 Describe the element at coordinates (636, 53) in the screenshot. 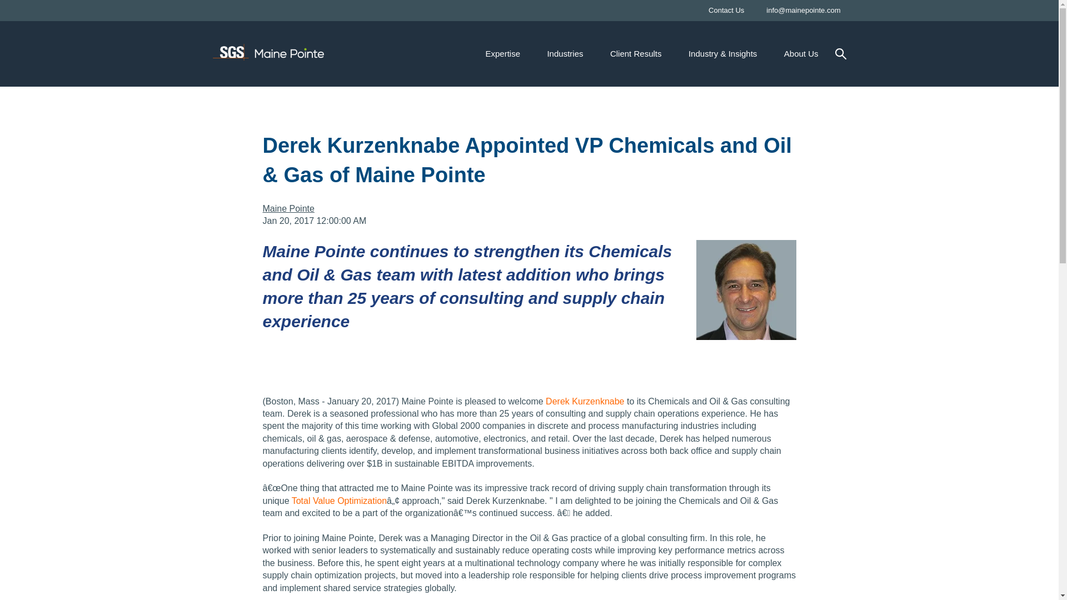

I see `Client Results` at that location.